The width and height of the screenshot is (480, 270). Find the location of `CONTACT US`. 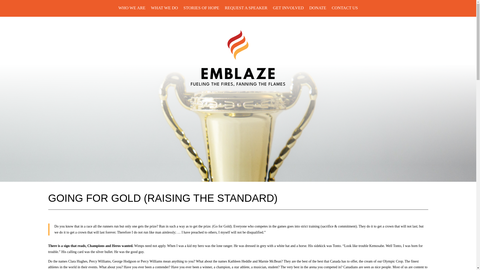

CONTACT US is located at coordinates (345, 9).